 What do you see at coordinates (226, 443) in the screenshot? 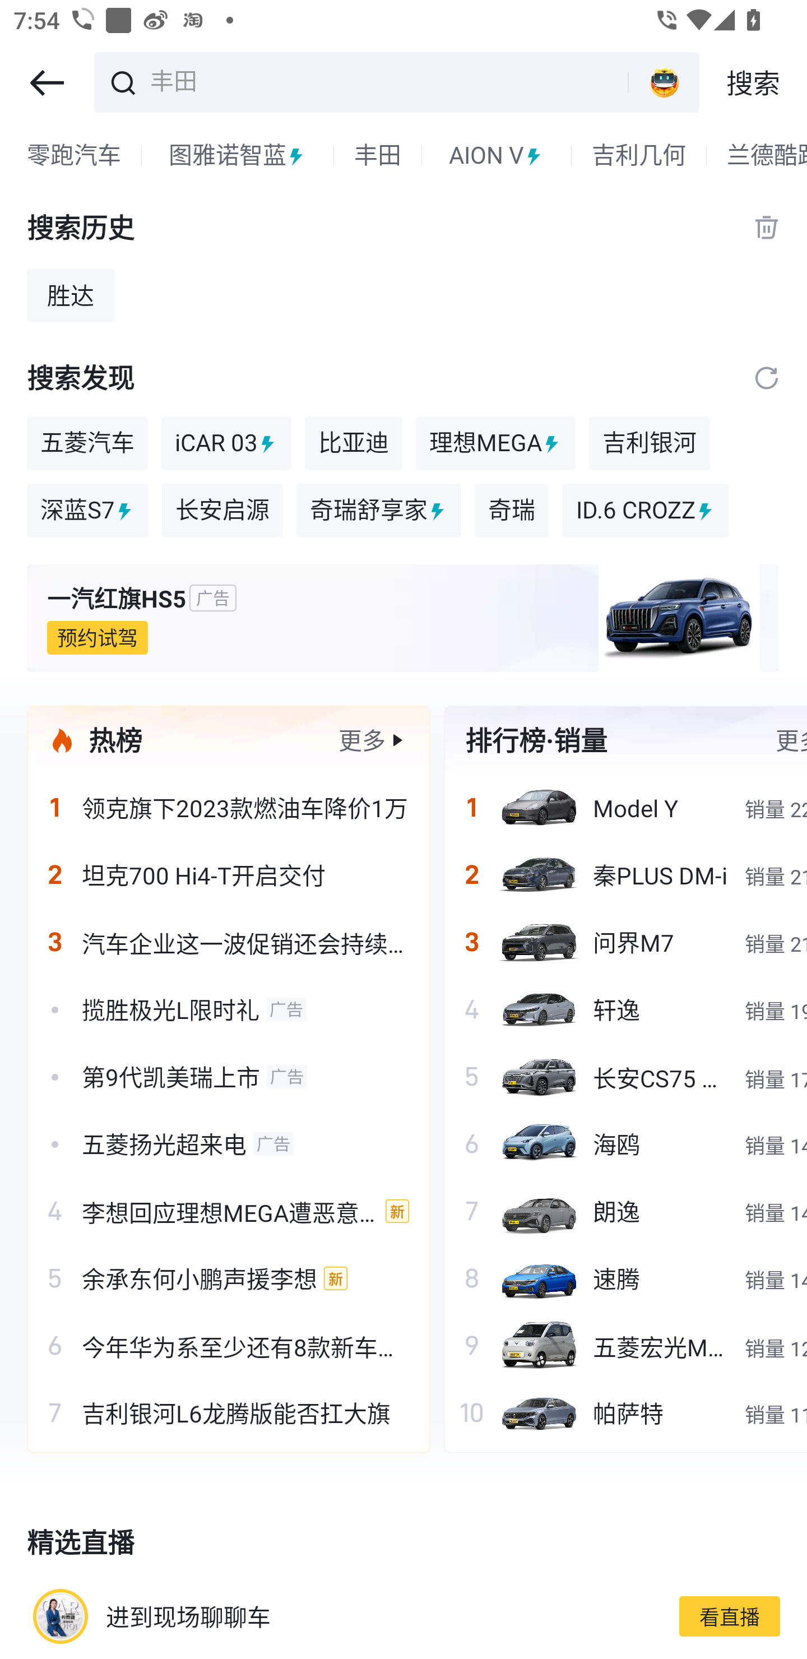
I see `iCAR 03` at bounding box center [226, 443].